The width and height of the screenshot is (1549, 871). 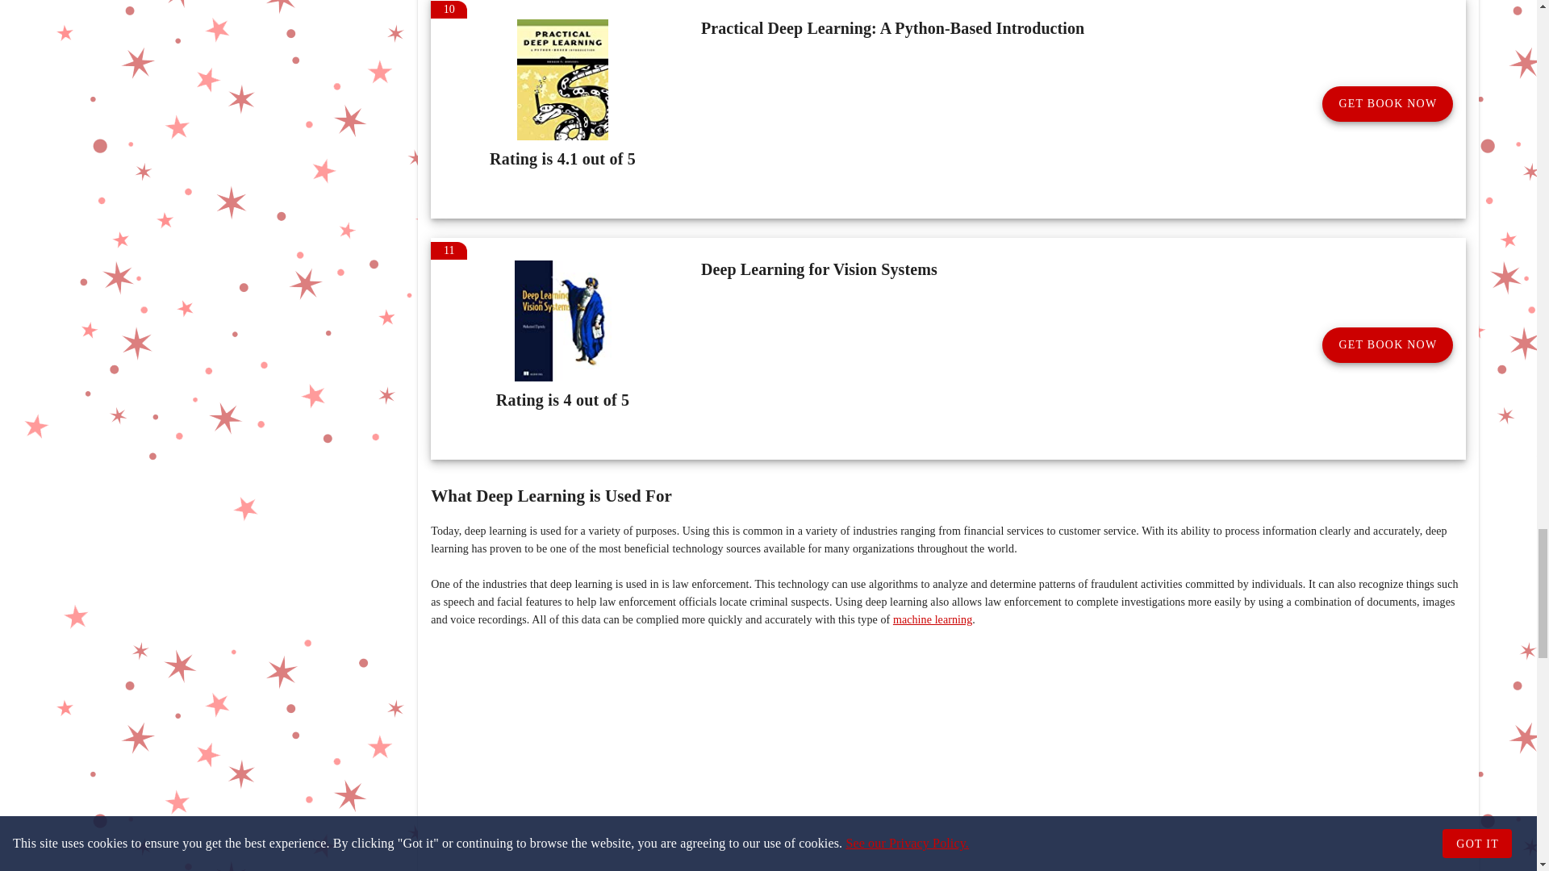 What do you see at coordinates (1388, 345) in the screenshot?
I see `GET BOOK NOW` at bounding box center [1388, 345].